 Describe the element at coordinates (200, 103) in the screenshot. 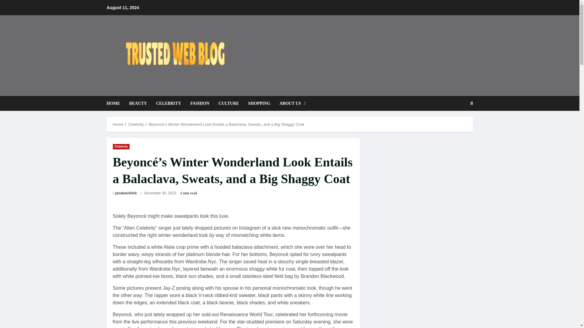

I see `FASHION` at that location.